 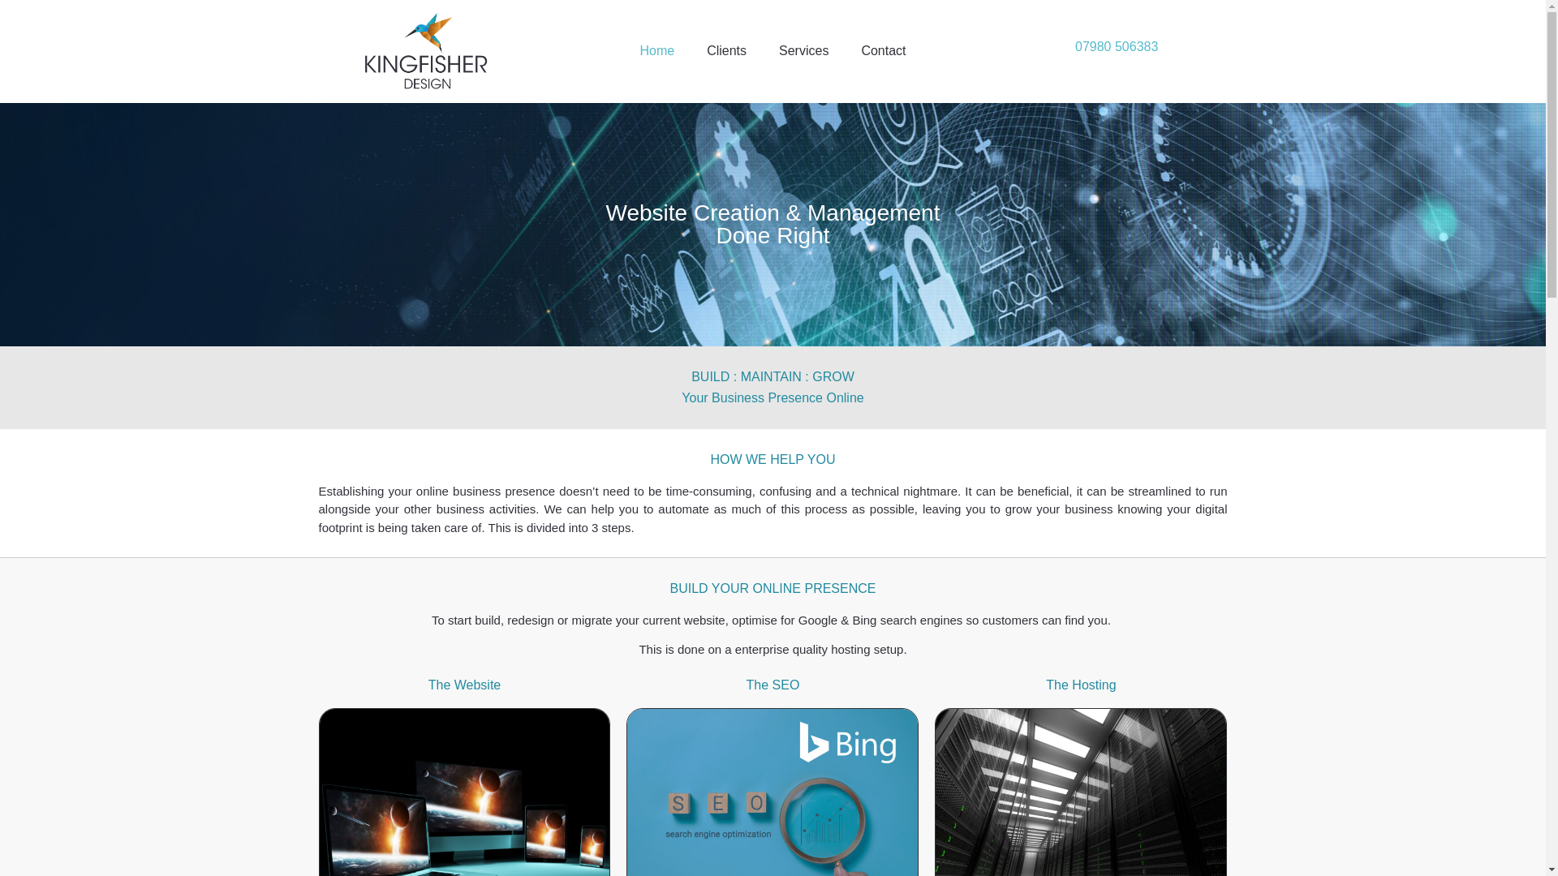 I want to click on Services, so click(x=803, y=50).